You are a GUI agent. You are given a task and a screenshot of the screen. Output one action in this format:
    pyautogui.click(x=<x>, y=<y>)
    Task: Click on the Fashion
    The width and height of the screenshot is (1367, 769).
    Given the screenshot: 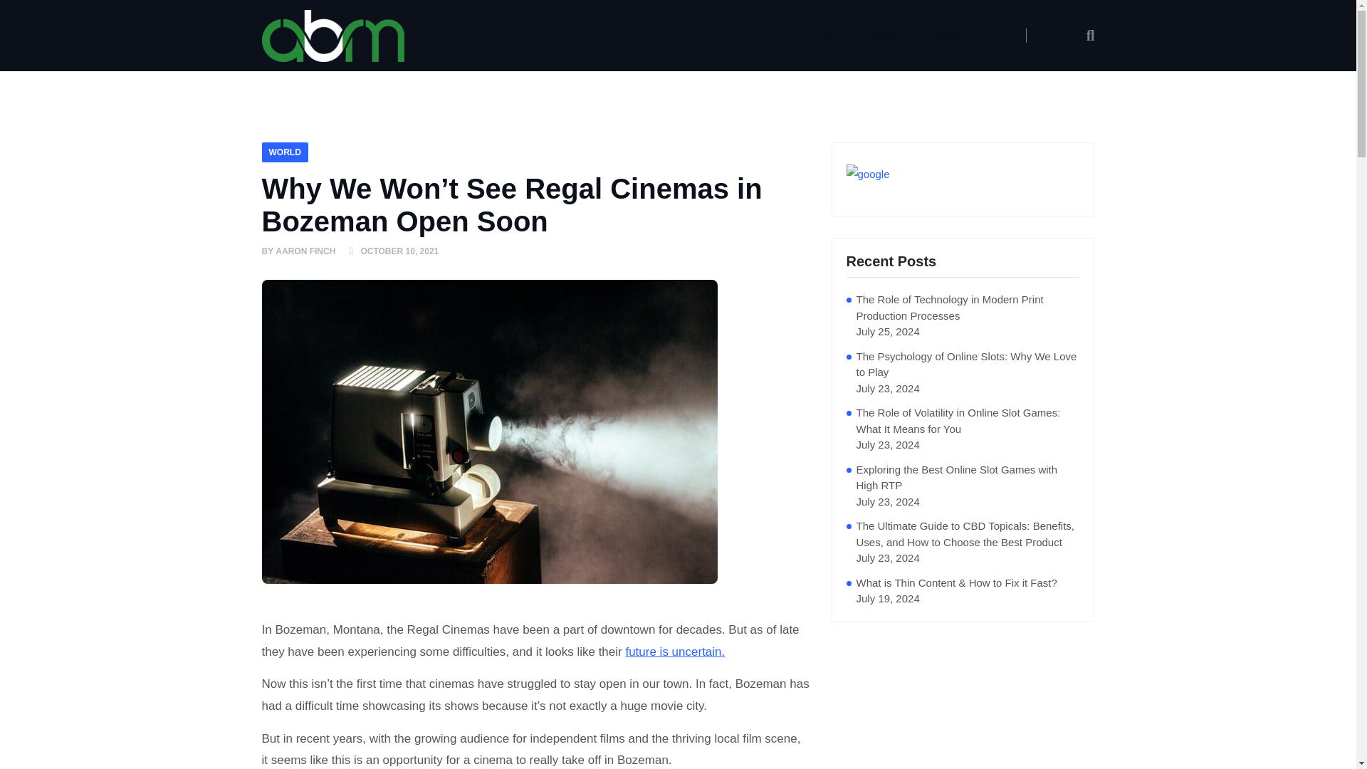 What is the action you would take?
    pyautogui.click(x=884, y=35)
    